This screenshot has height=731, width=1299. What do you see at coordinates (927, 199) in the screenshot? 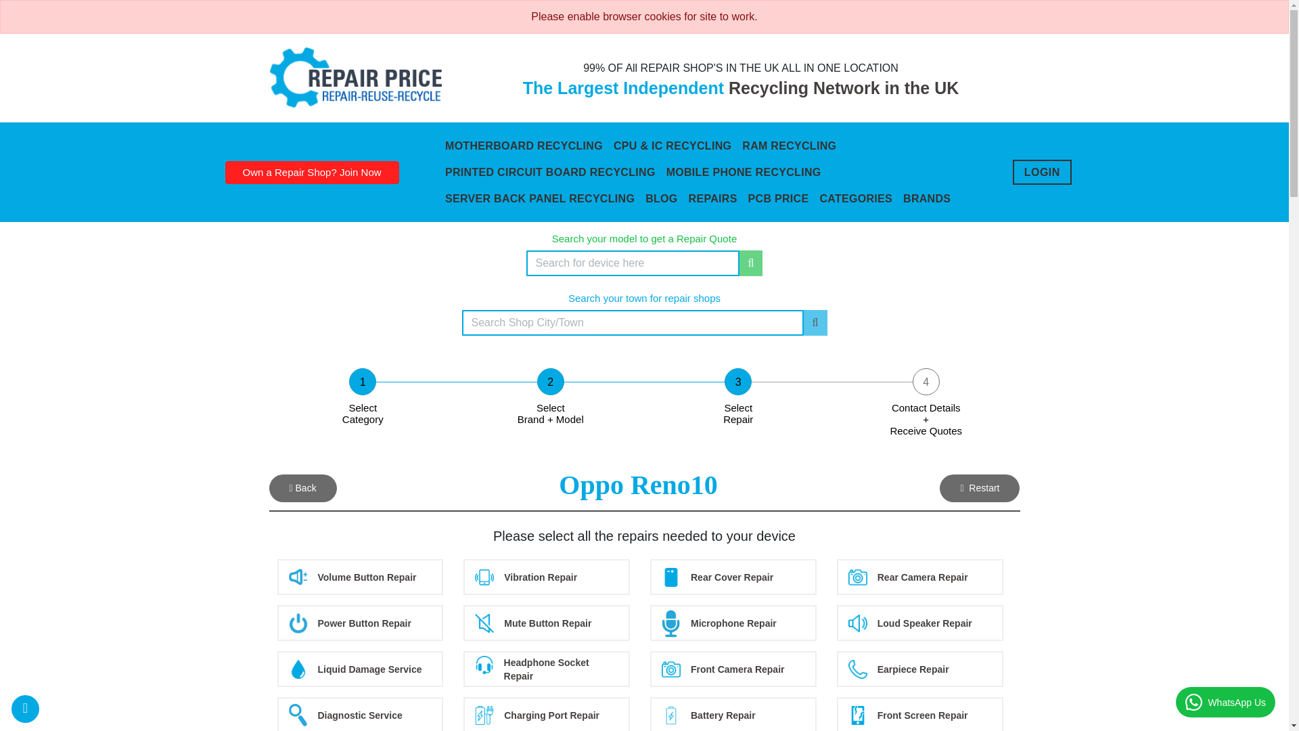
I see `BRANDS` at bounding box center [927, 199].